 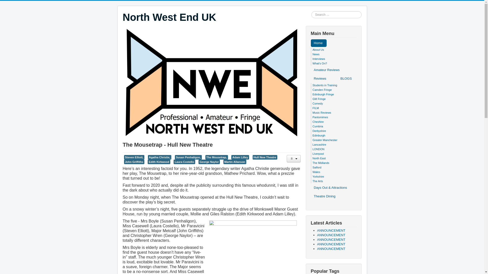 What do you see at coordinates (159, 162) in the screenshot?
I see `Edith Kirkwood` at bounding box center [159, 162].